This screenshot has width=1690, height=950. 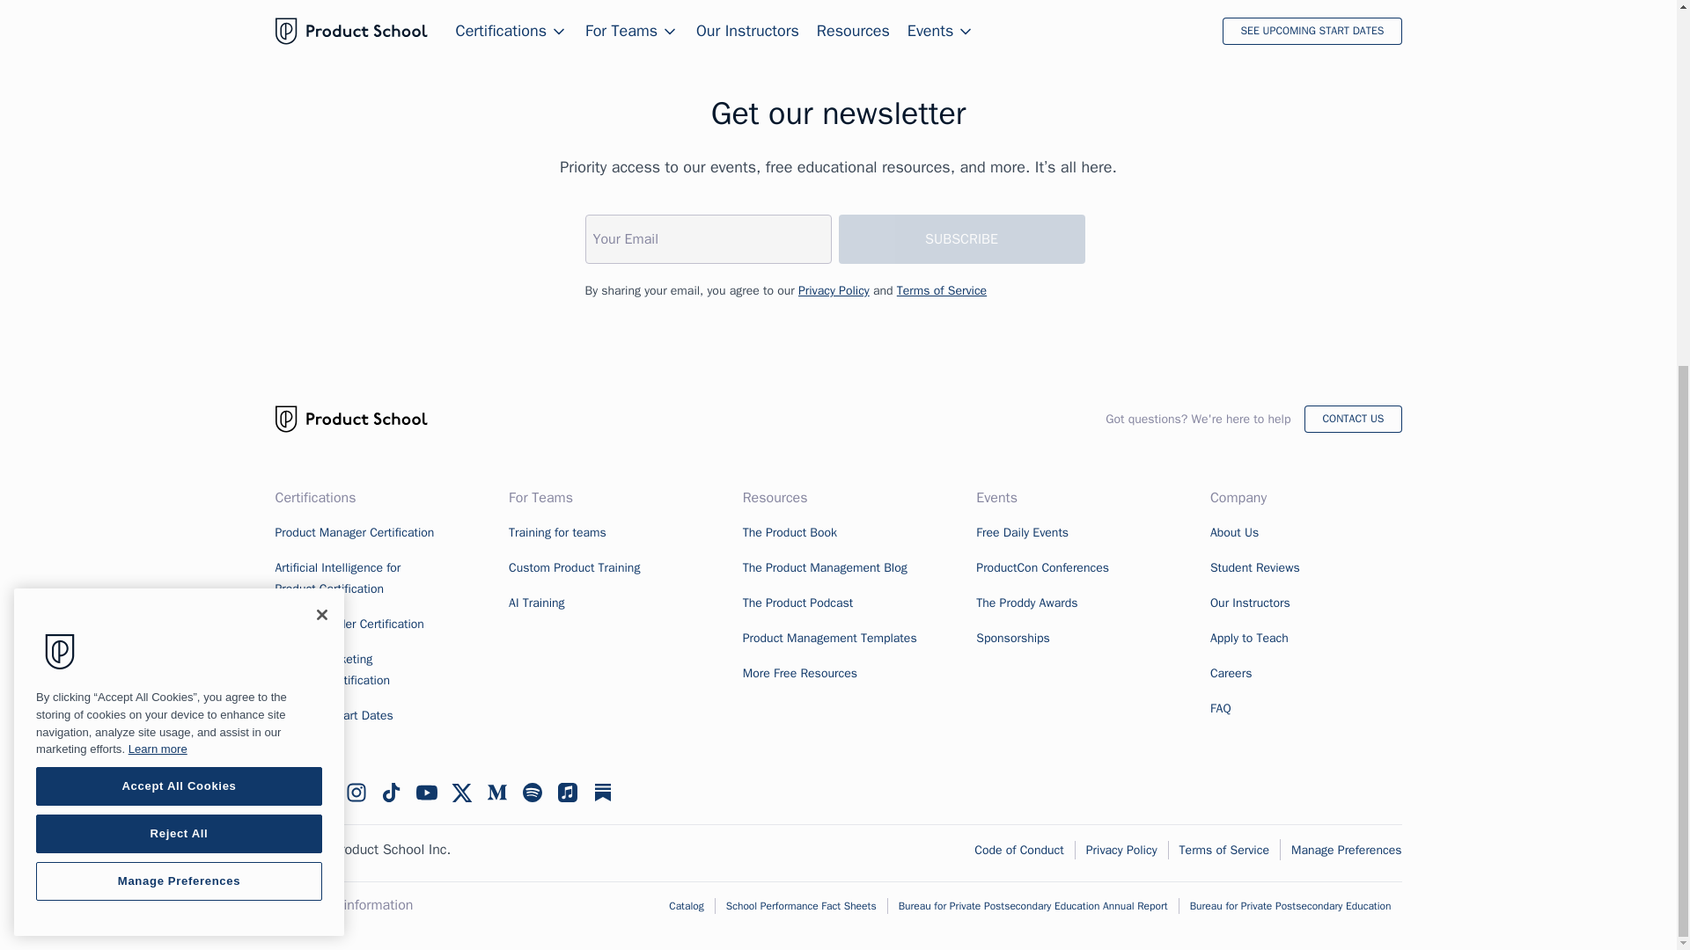 I want to click on Product Manager Certification, so click(x=354, y=533).